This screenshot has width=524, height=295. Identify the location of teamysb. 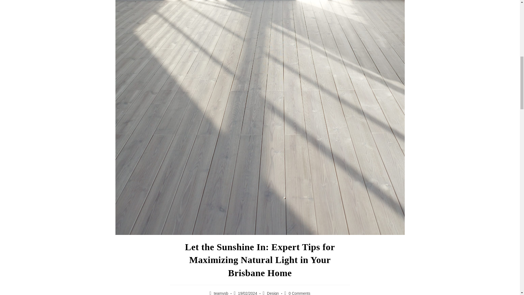
(221, 293).